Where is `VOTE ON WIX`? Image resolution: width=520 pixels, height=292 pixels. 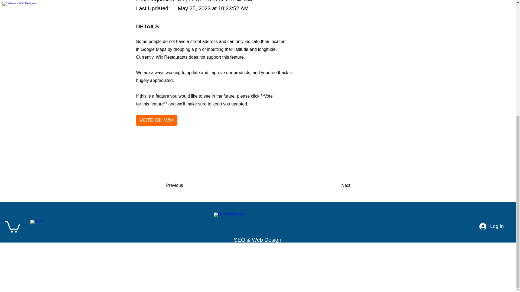
VOTE ON WIX is located at coordinates (157, 120).